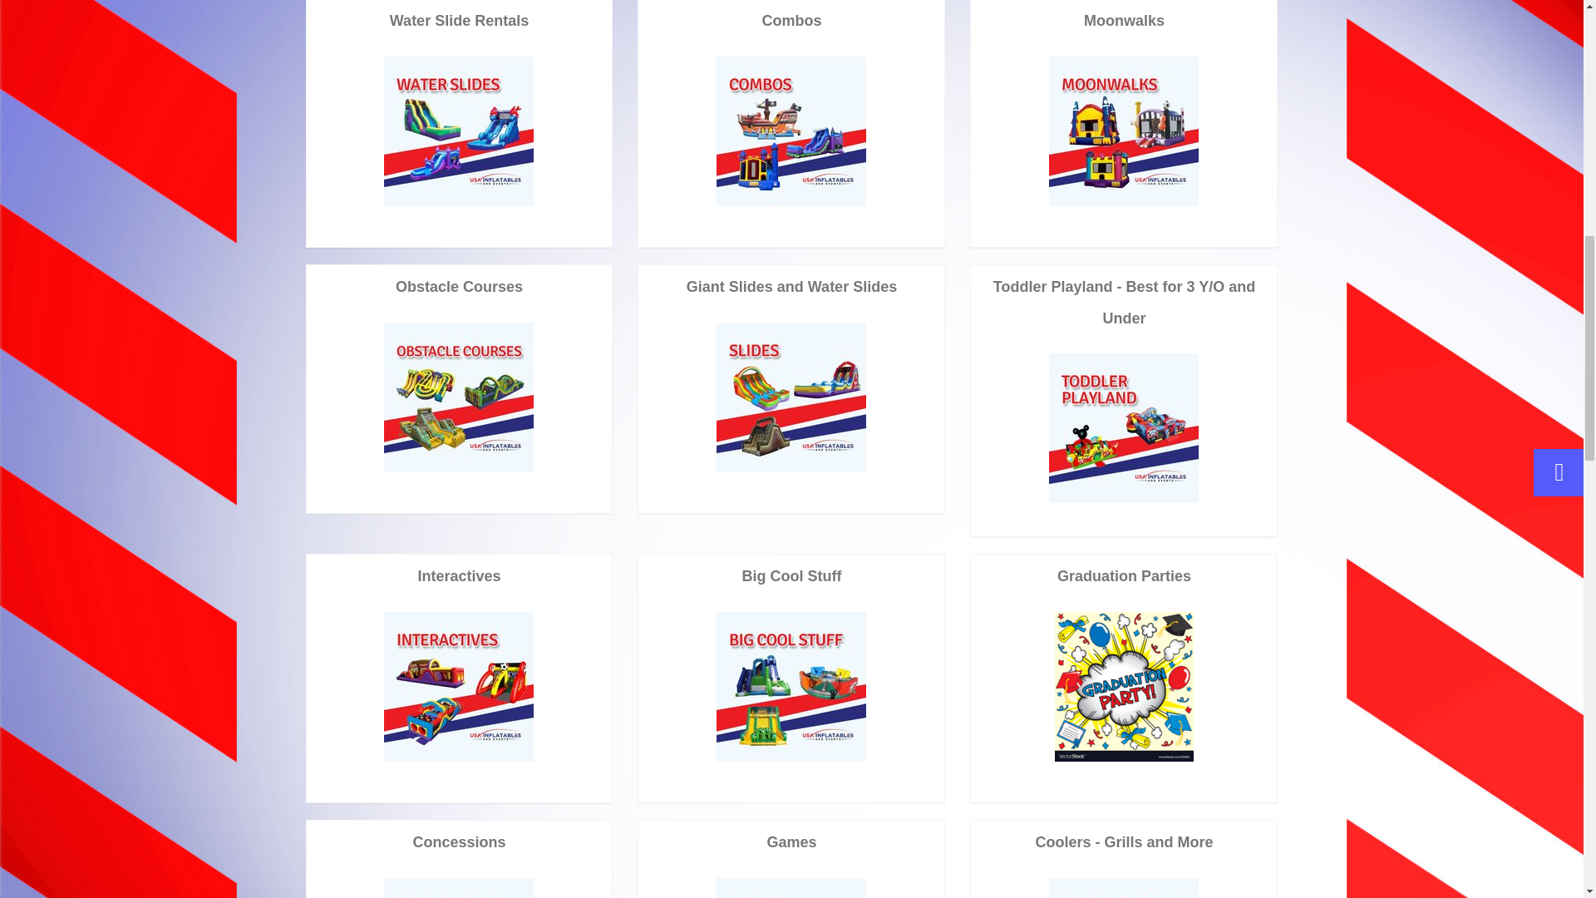  Describe the element at coordinates (459, 686) in the screenshot. I see `Interactives` at that location.